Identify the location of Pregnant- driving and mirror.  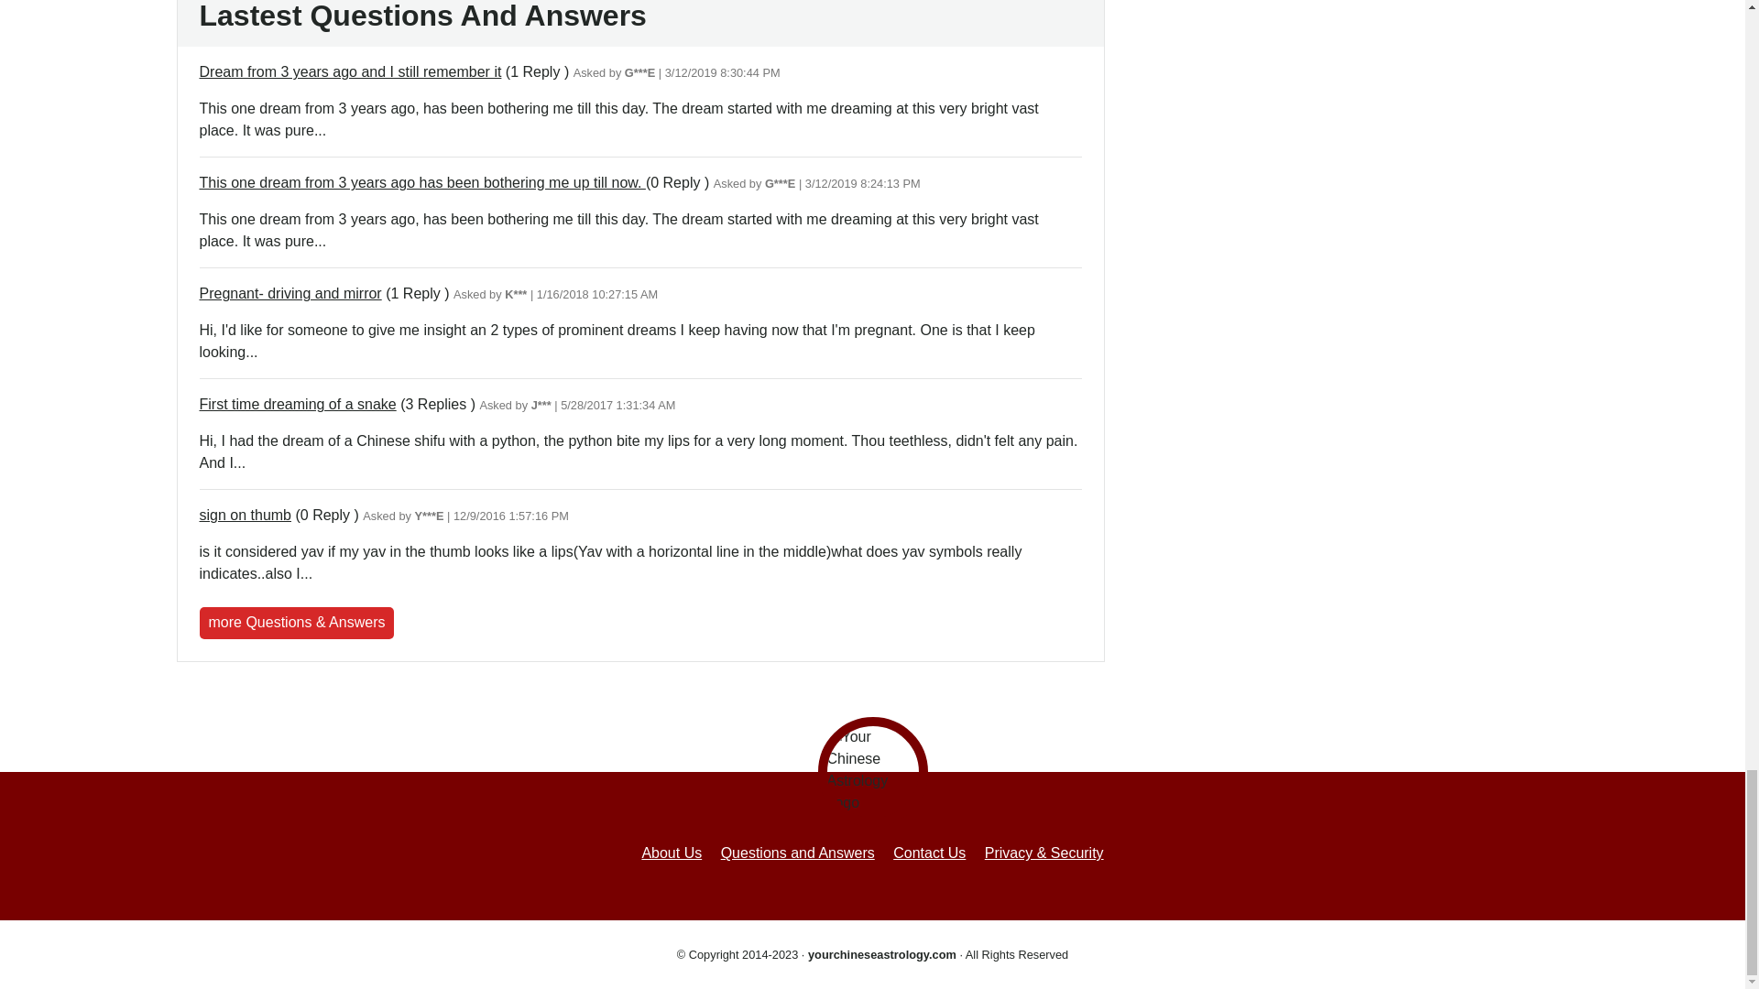
(290, 293).